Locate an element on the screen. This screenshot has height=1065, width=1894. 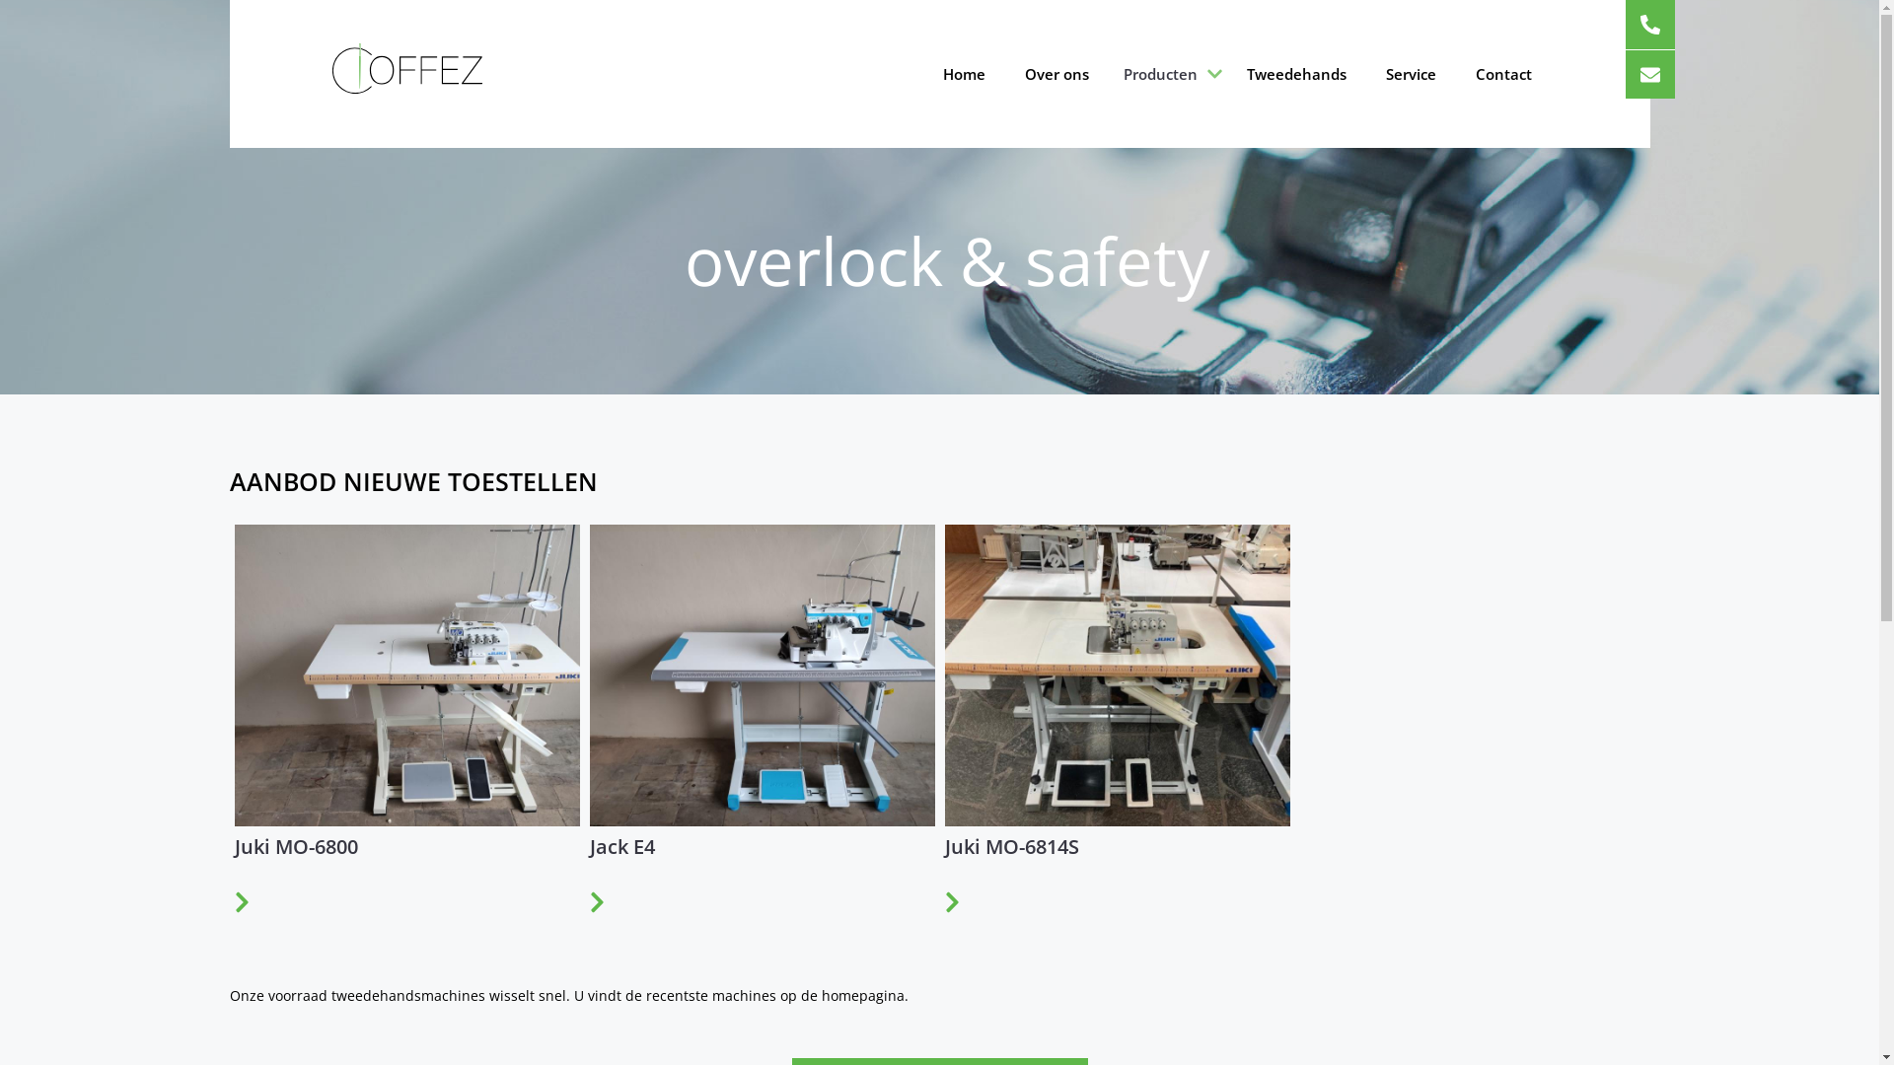
tel is located at coordinates (1650, 25).